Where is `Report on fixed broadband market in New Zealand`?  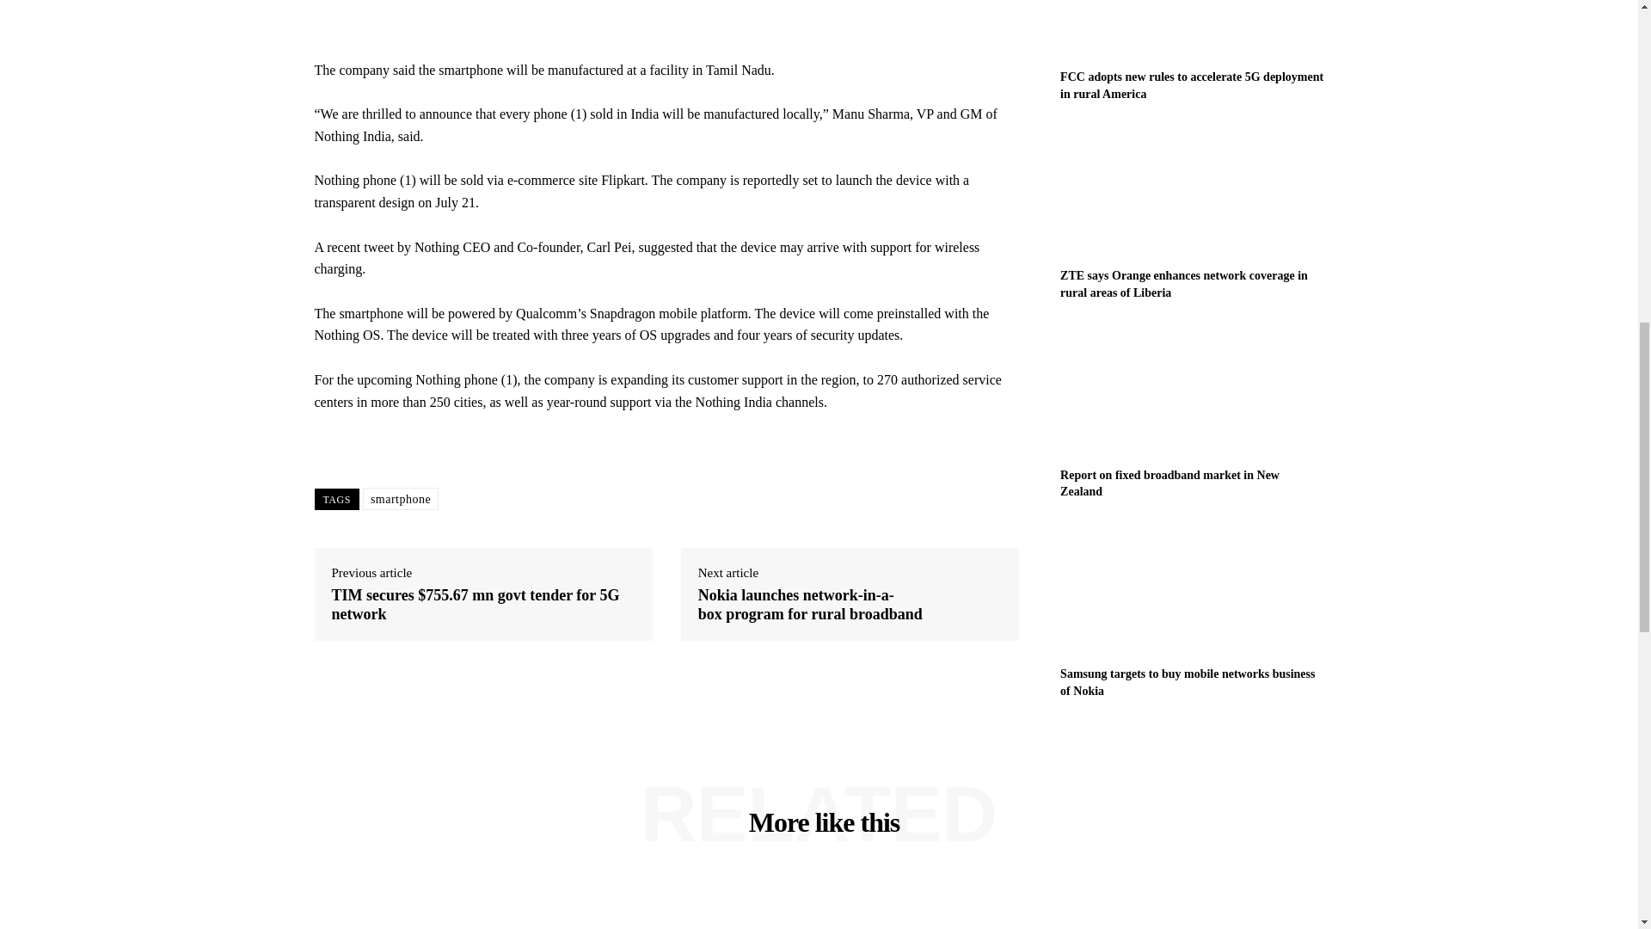
Report on fixed broadband market in New Zealand is located at coordinates (1192, 390).